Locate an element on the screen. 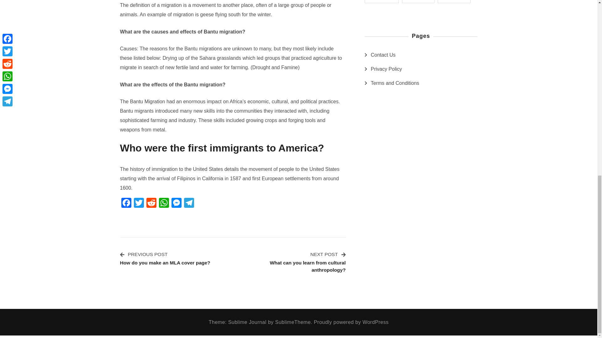  Telegram is located at coordinates (139, 203).